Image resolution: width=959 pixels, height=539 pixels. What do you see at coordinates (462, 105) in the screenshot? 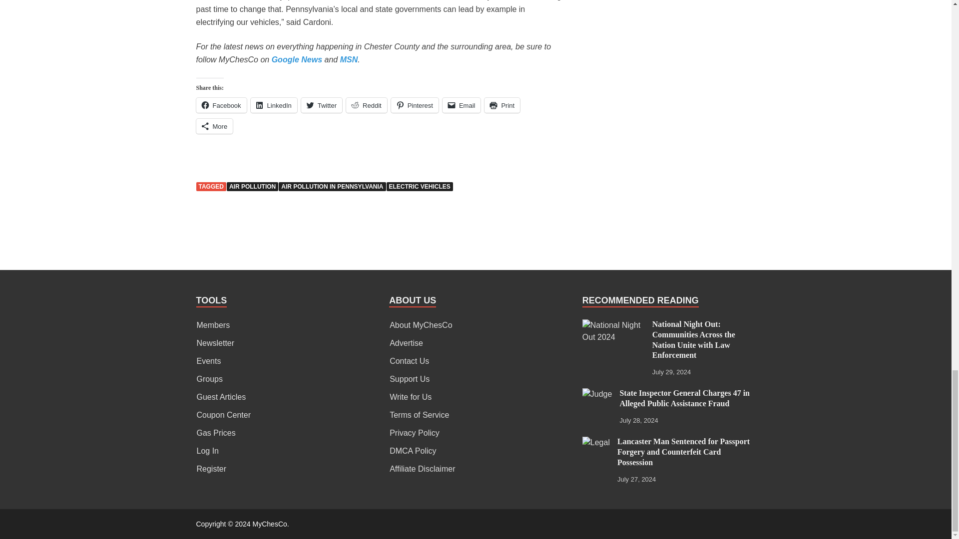
I see `Click to email a link to a friend` at bounding box center [462, 105].